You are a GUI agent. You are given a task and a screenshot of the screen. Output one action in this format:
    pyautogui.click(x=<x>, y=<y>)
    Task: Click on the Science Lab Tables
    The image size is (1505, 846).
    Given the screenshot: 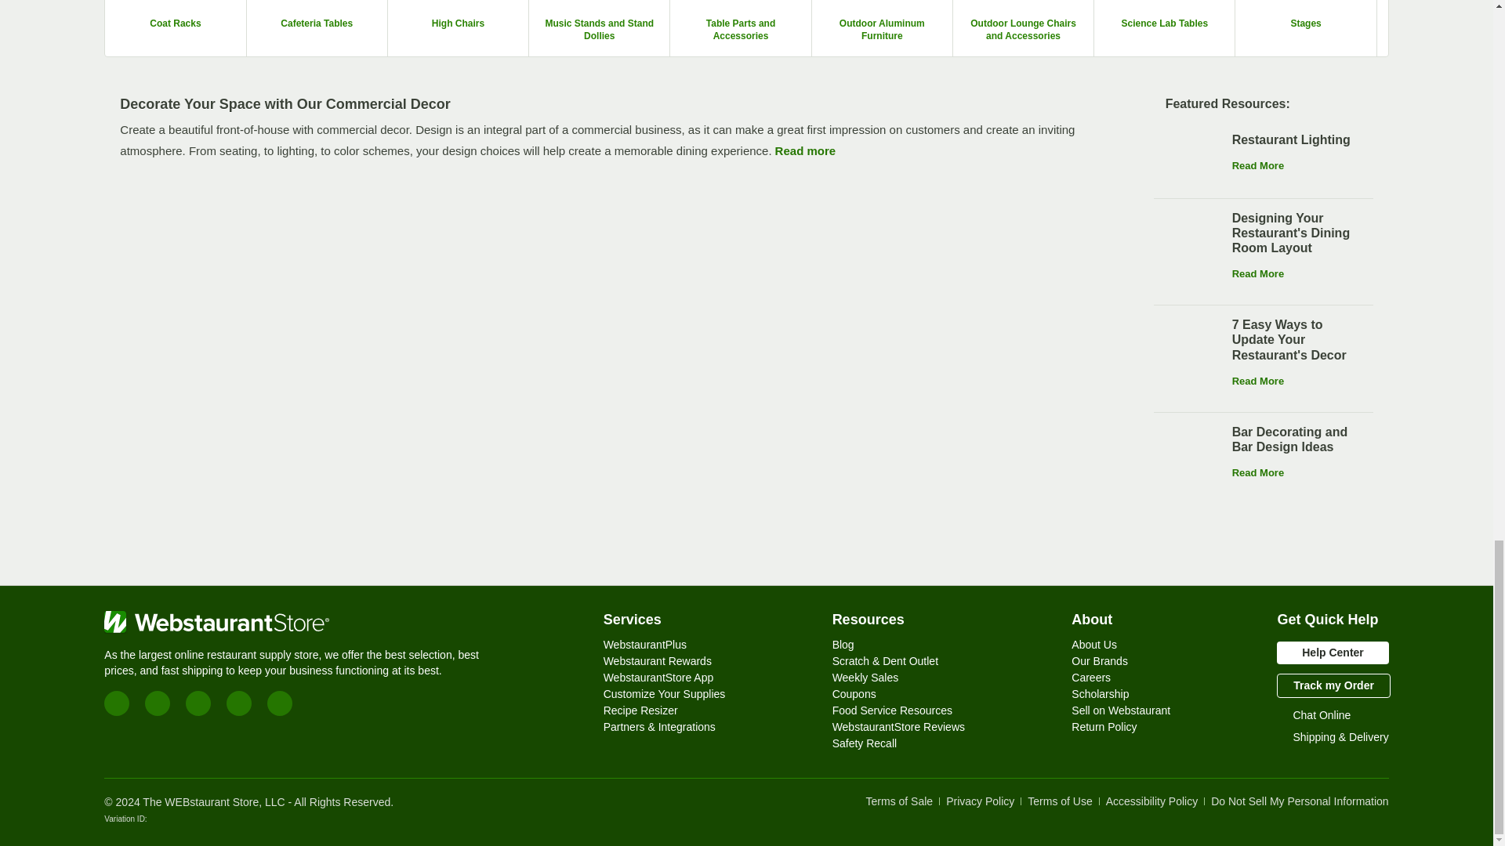 What is the action you would take?
    pyautogui.click(x=1165, y=28)
    